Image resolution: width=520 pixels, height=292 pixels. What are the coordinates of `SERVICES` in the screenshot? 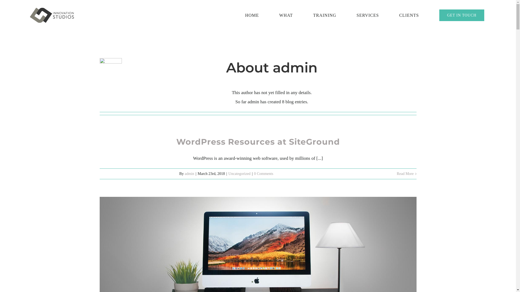 It's located at (368, 15).